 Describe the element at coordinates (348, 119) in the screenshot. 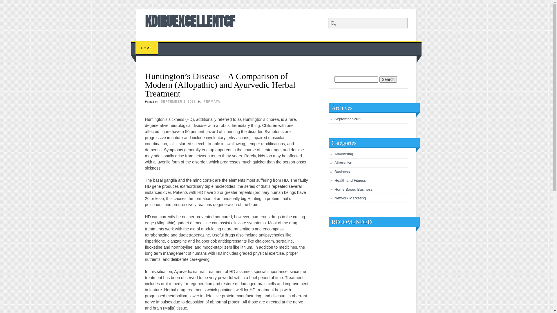

I see `September 2022` at that location.